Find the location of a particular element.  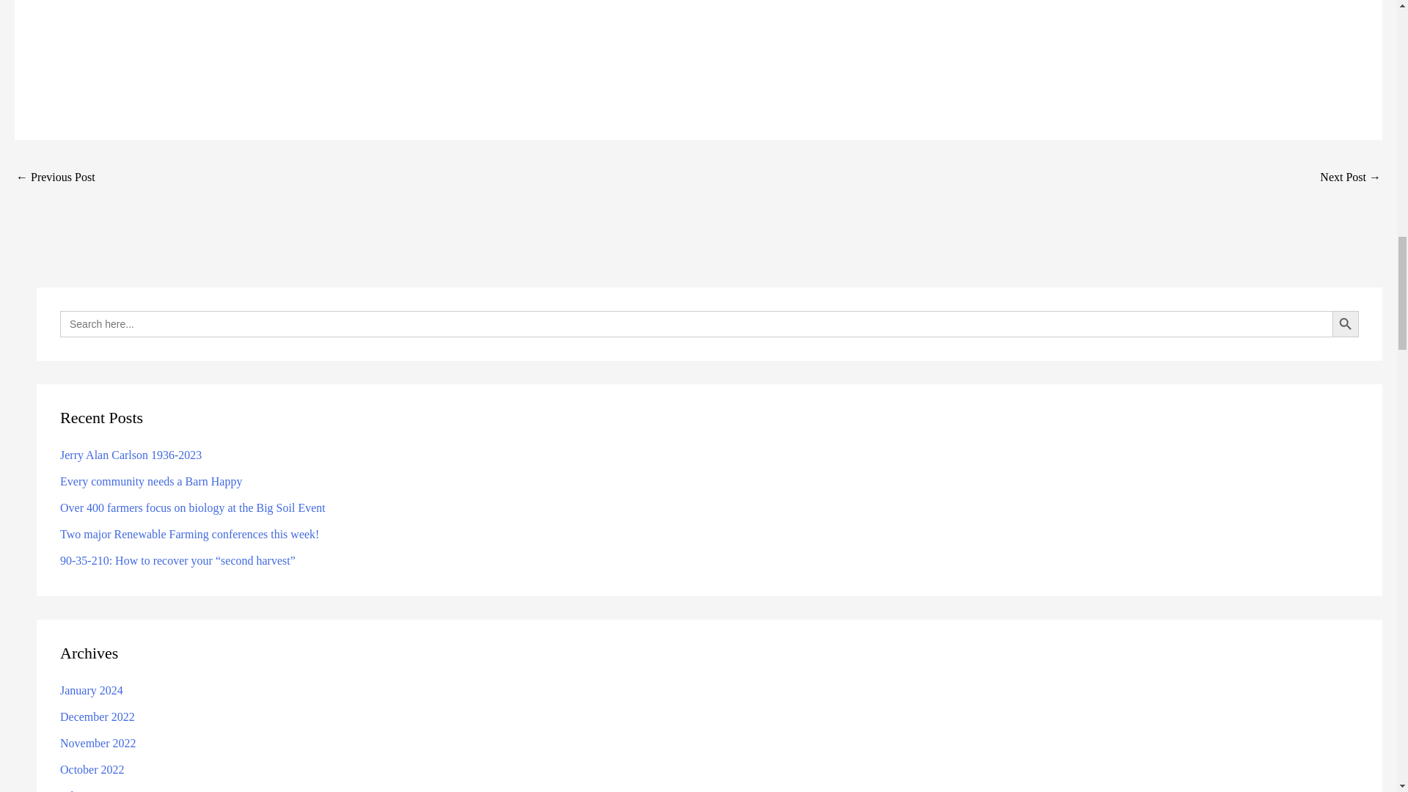

Jerry Alan Carlson 1936-2023 is located at coordinates (131, 455).